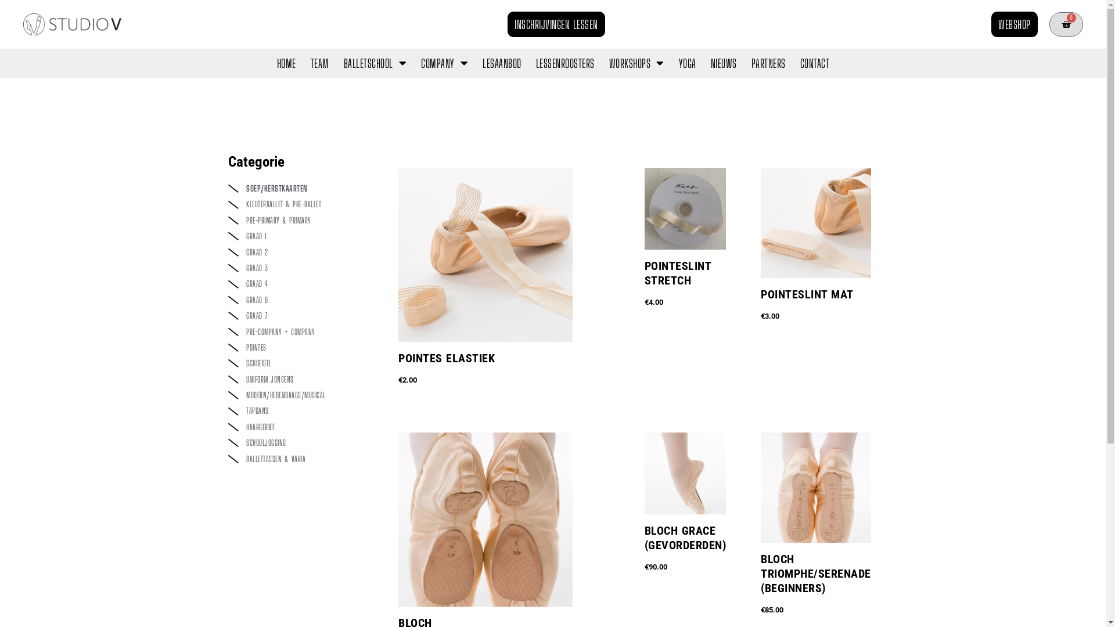  I want to click on LESAANBOD, so click(502, 63).